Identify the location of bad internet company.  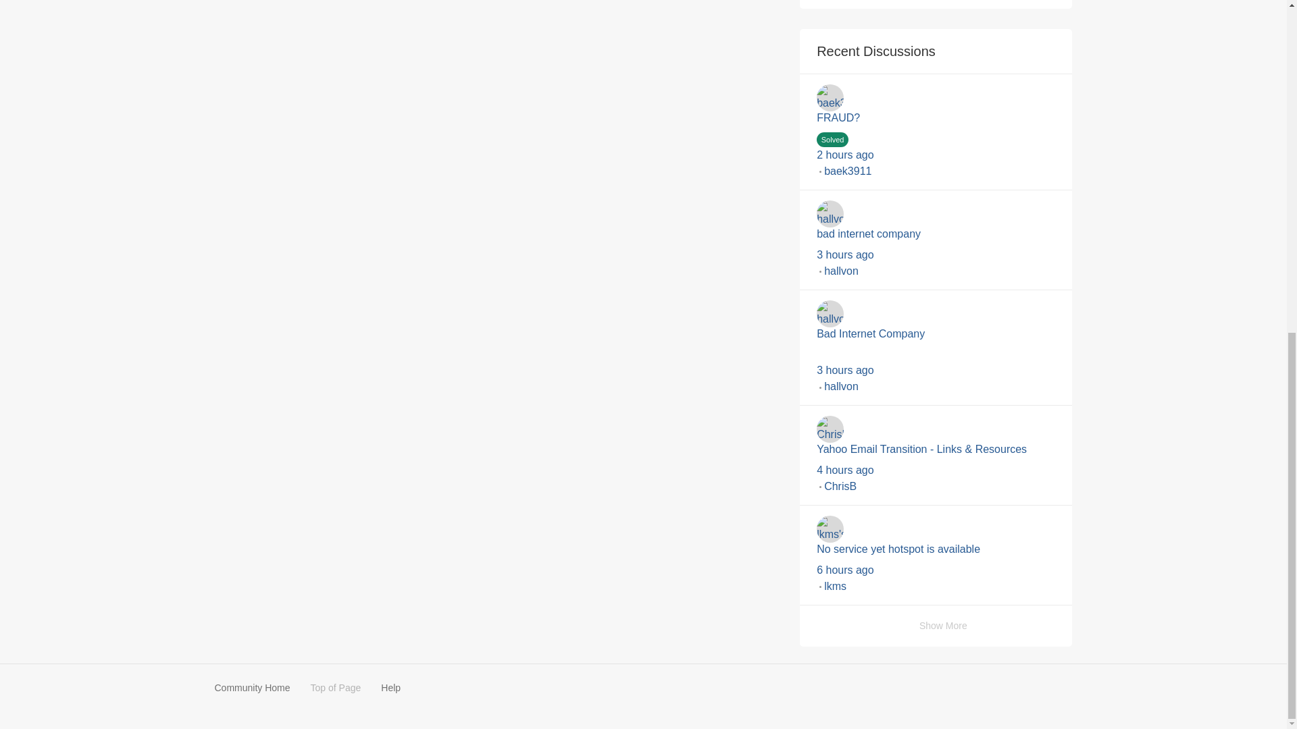
(936, 234).